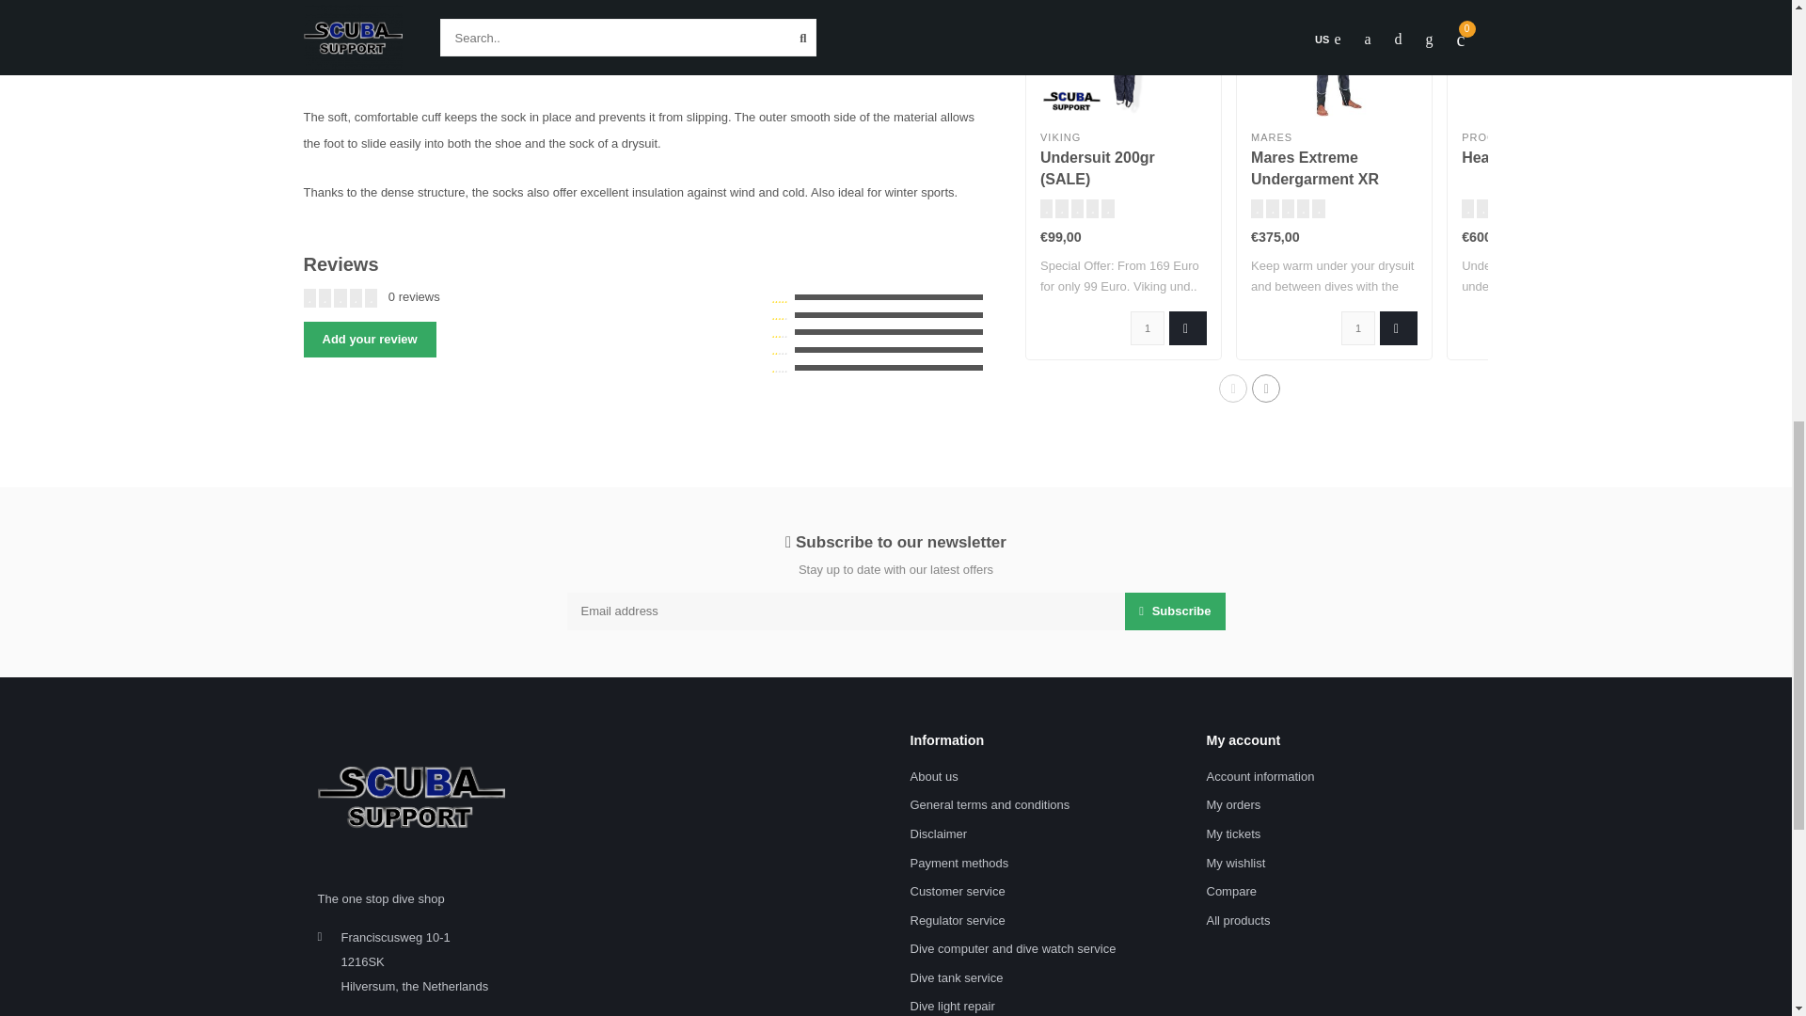 The width and height of the screenshot is (1806, 1016). Describe the element at coordinates (934, 777) in the screenshot. I see `About us` at that location.